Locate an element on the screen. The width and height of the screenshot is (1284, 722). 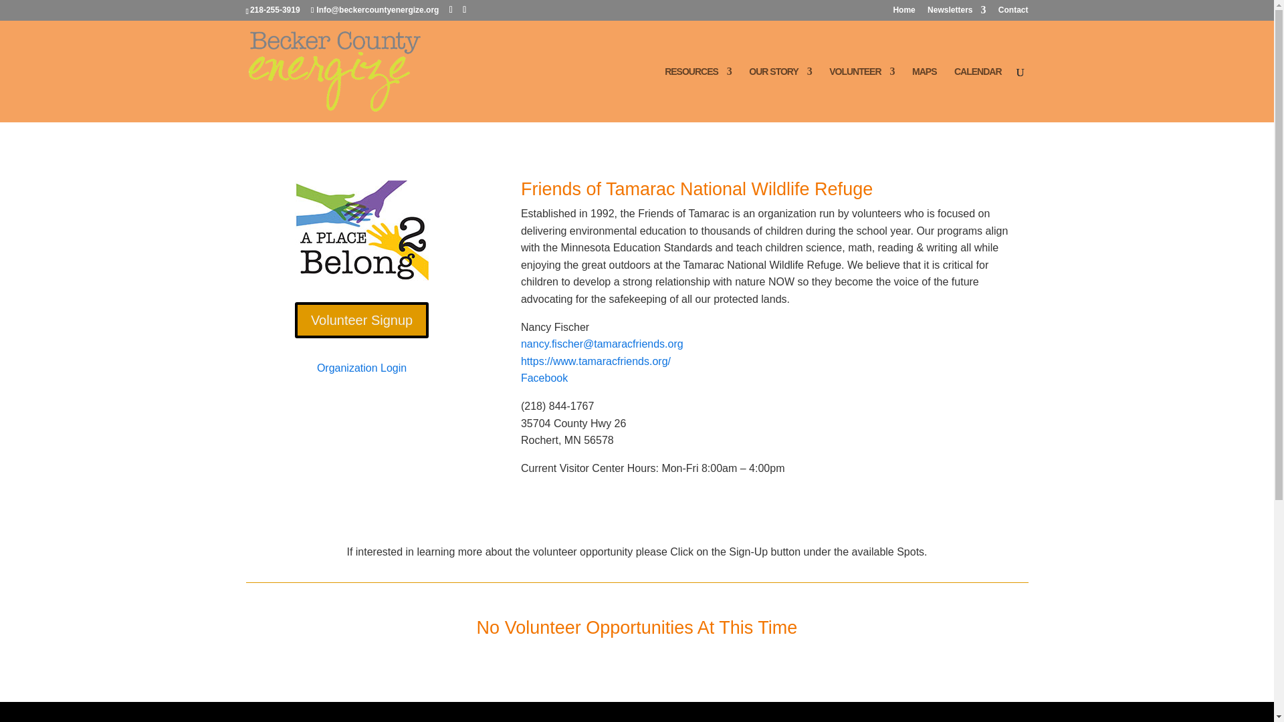
Newsletters is located at coordinates (956, 13).